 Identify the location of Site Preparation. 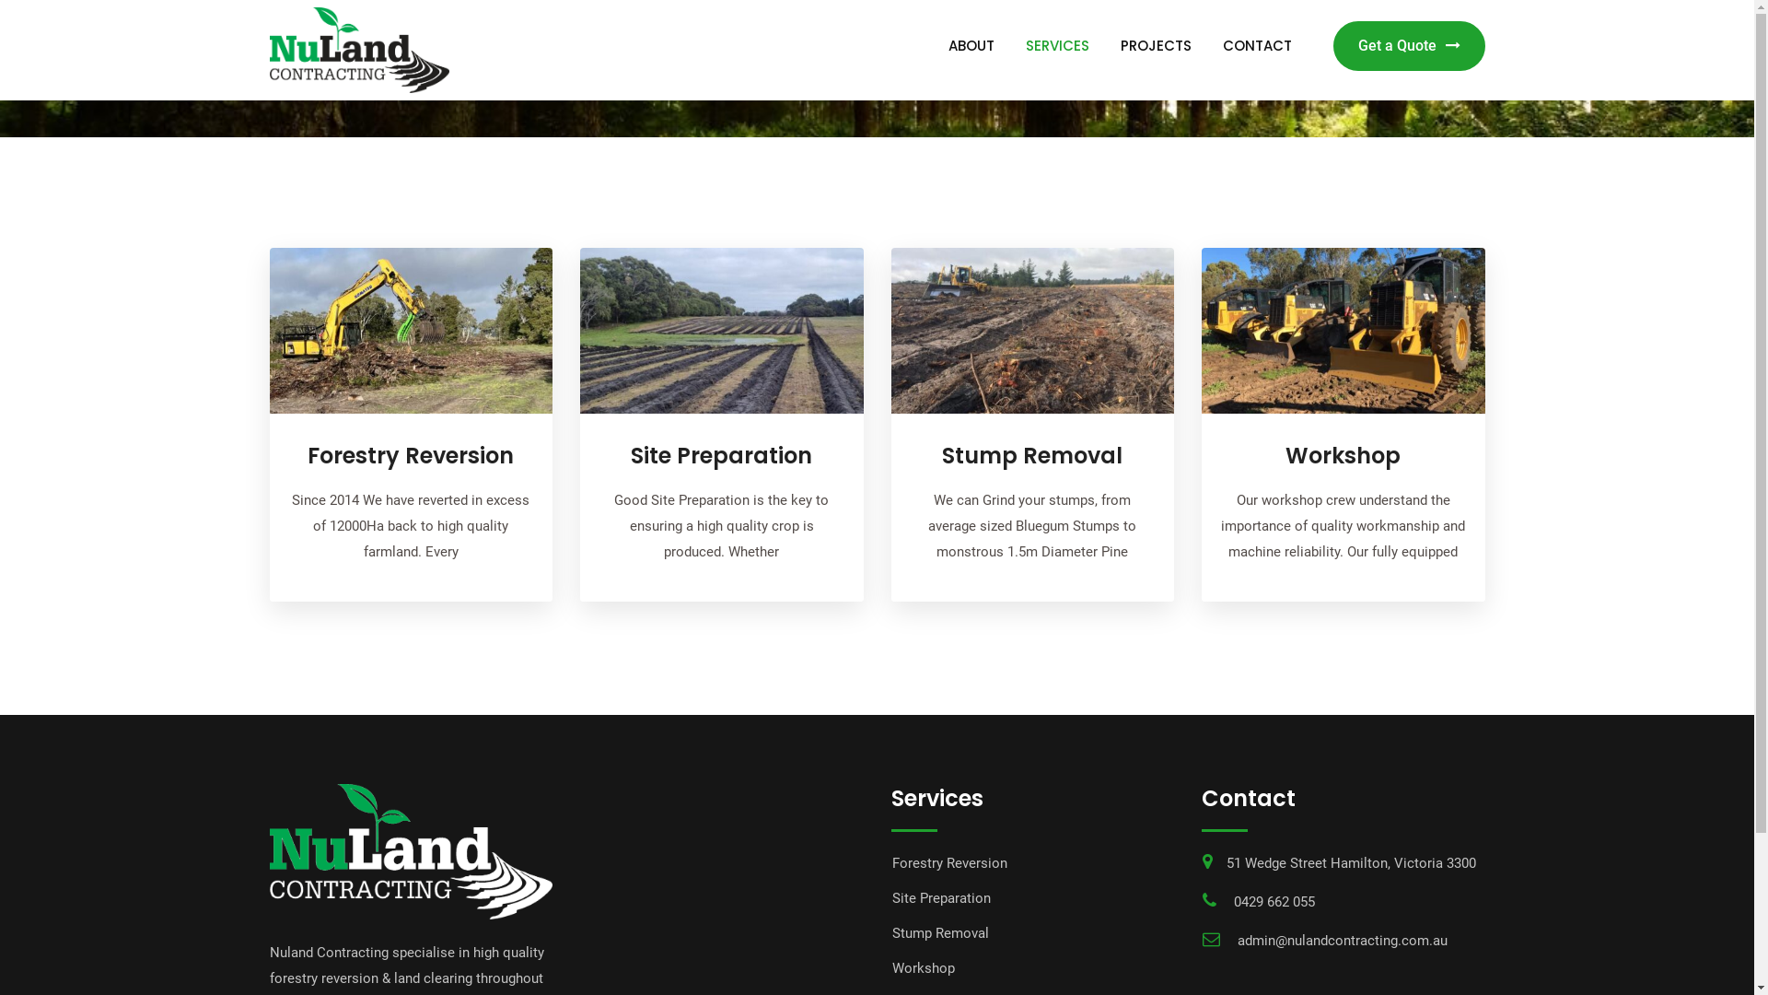
(722, 455).